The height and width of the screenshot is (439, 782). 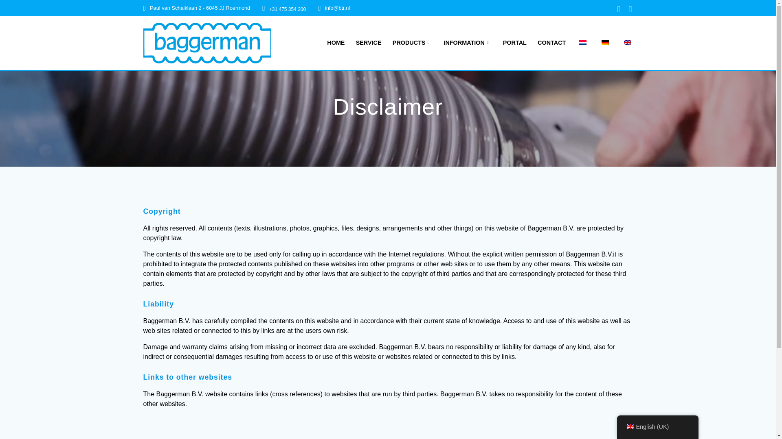 I want to click on SERVICE, so click(x=368, y=42).